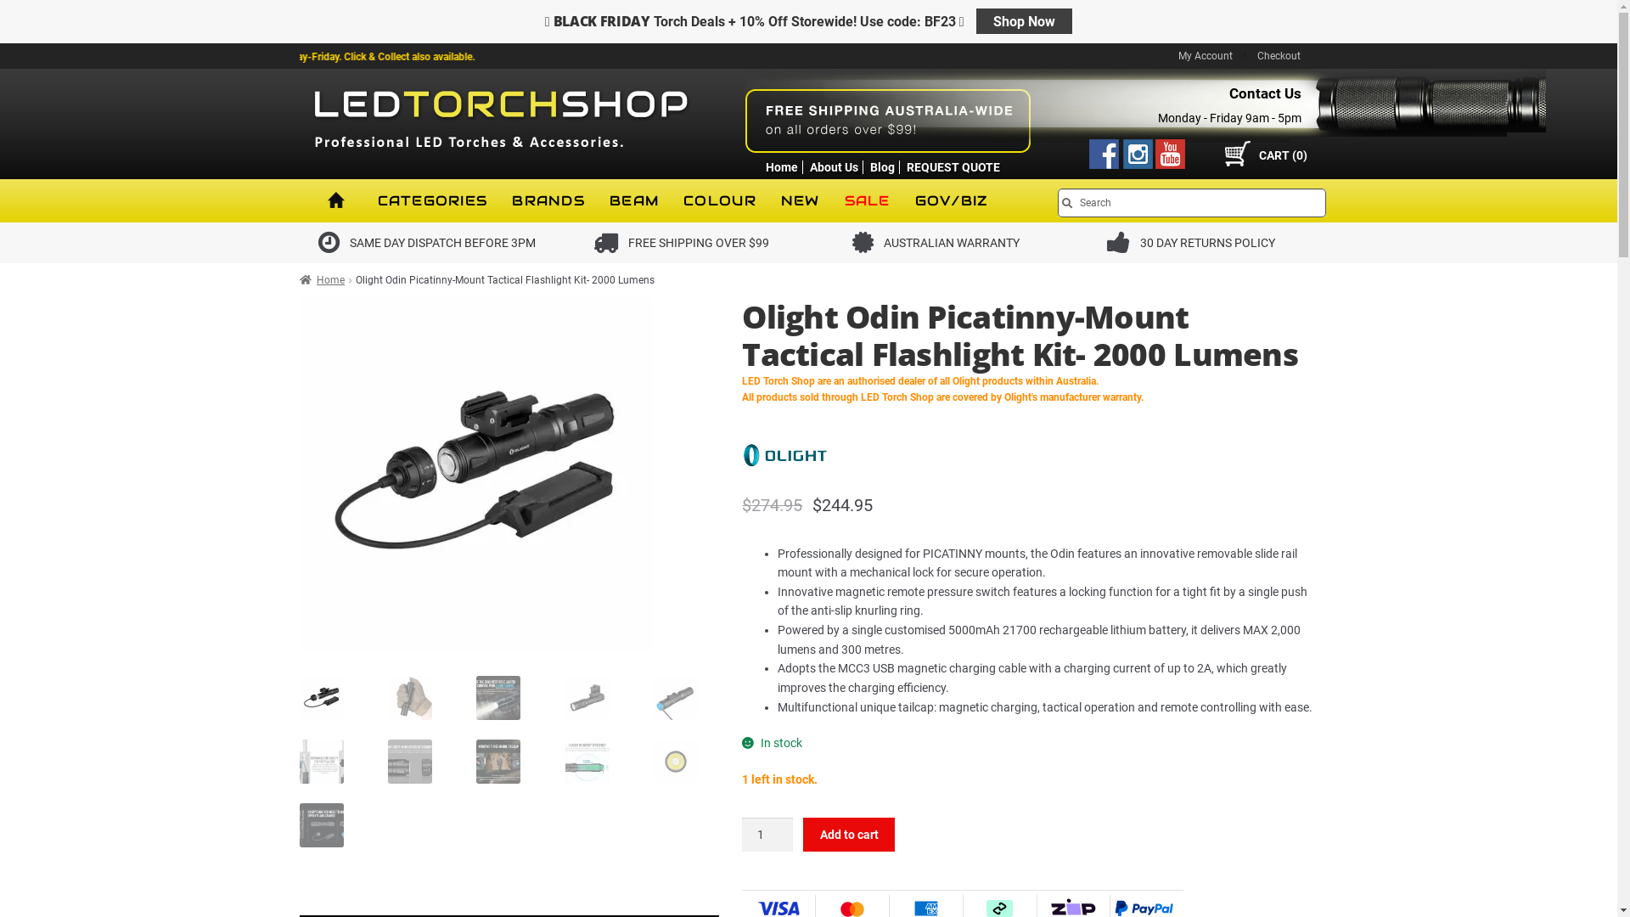  What do you see at coordinates (849, 835) in the screenshot?
I see `Add to cart` at bounding box center [849, 835].